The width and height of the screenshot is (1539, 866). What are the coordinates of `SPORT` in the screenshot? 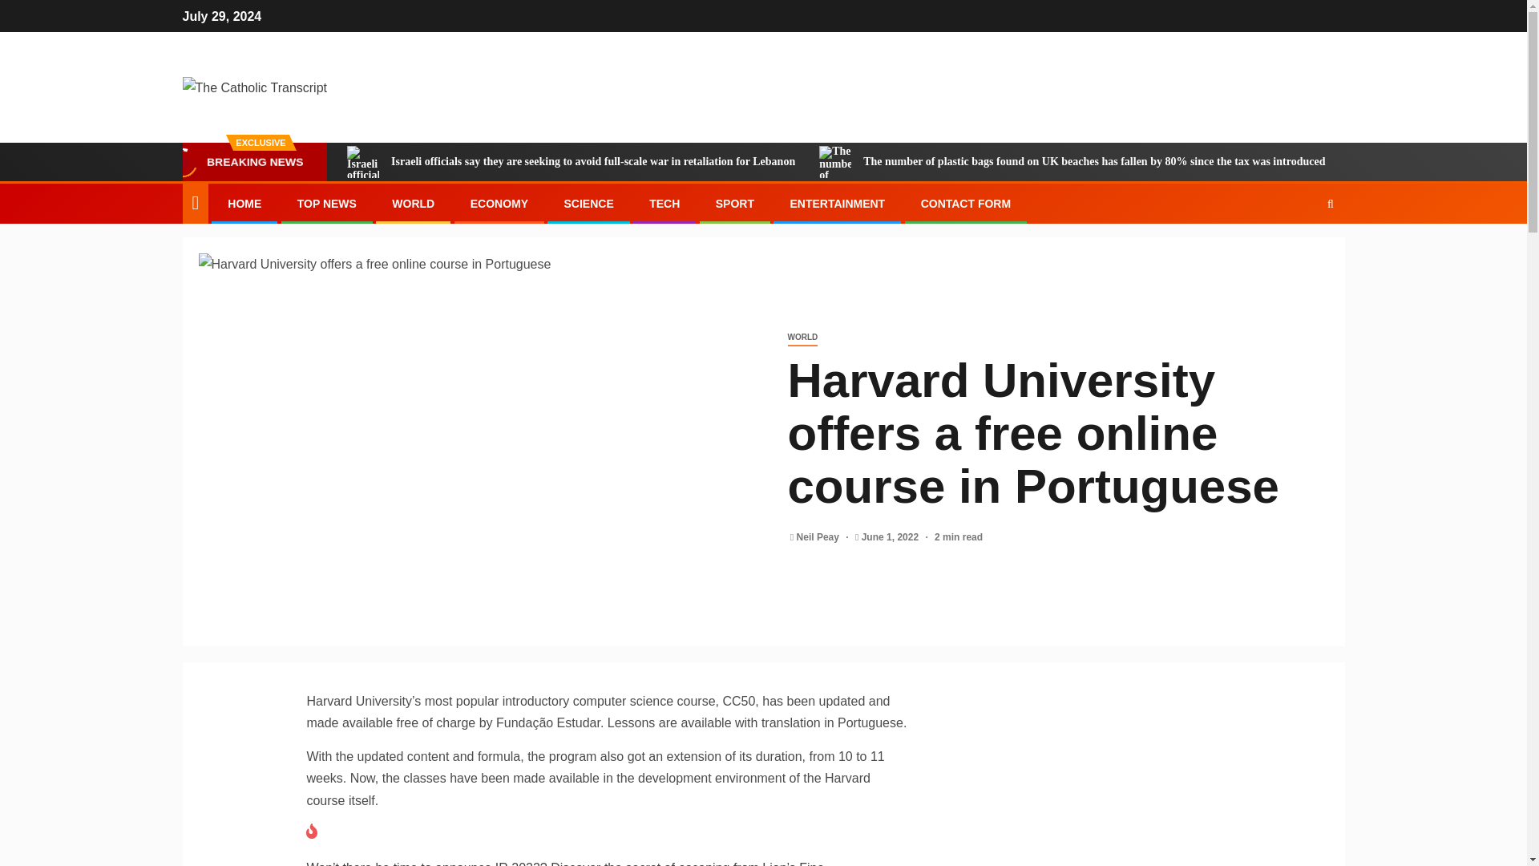 It's located at (734, 204).